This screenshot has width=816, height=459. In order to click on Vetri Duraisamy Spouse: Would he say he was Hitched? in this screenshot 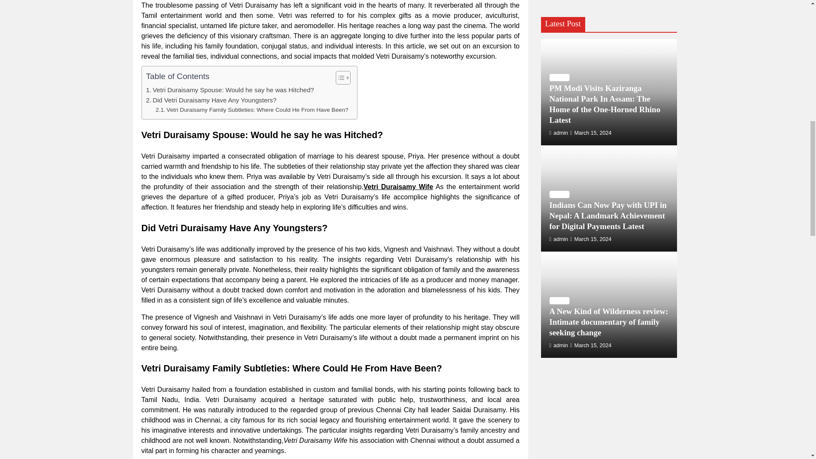, I will do `click(230, 90)`.